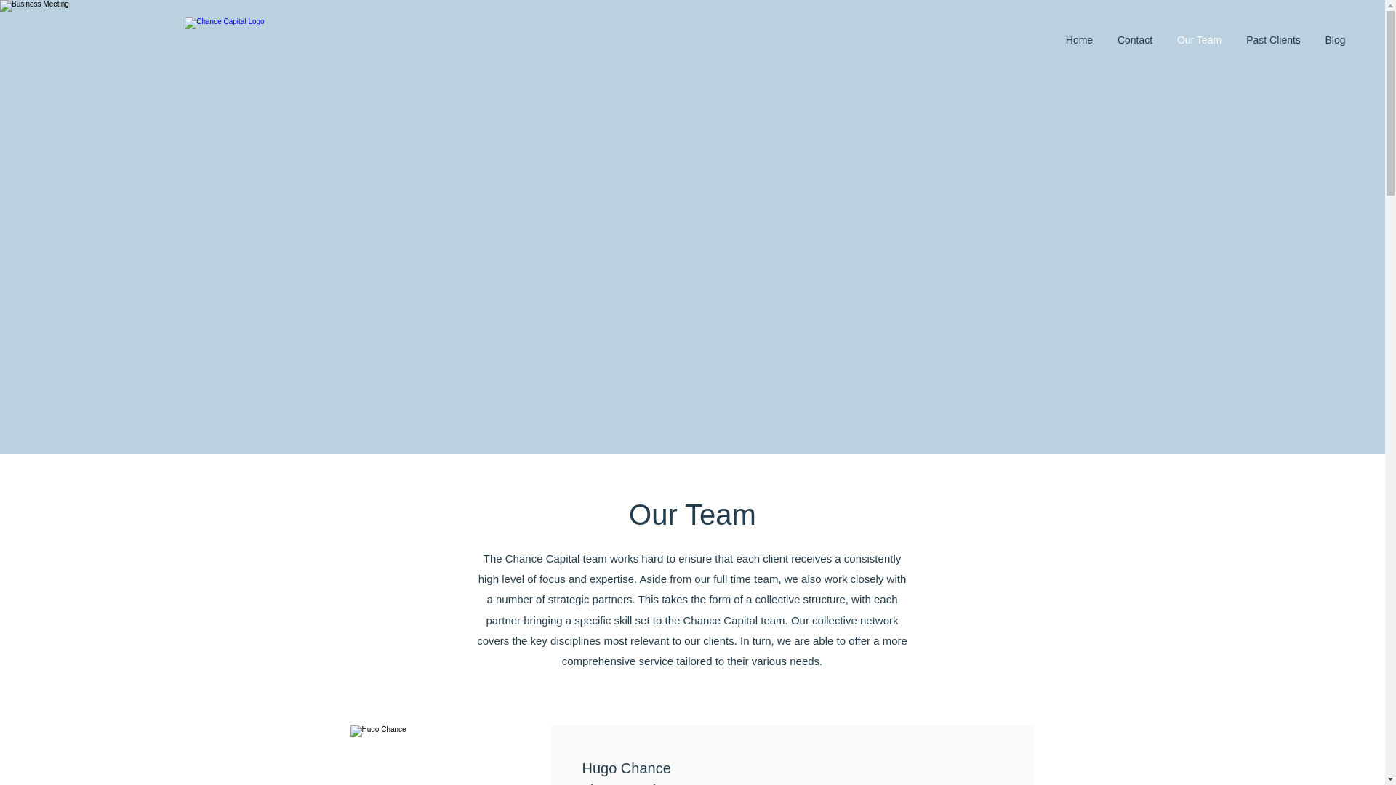  I want to click on Blog, so click(1335, 39).